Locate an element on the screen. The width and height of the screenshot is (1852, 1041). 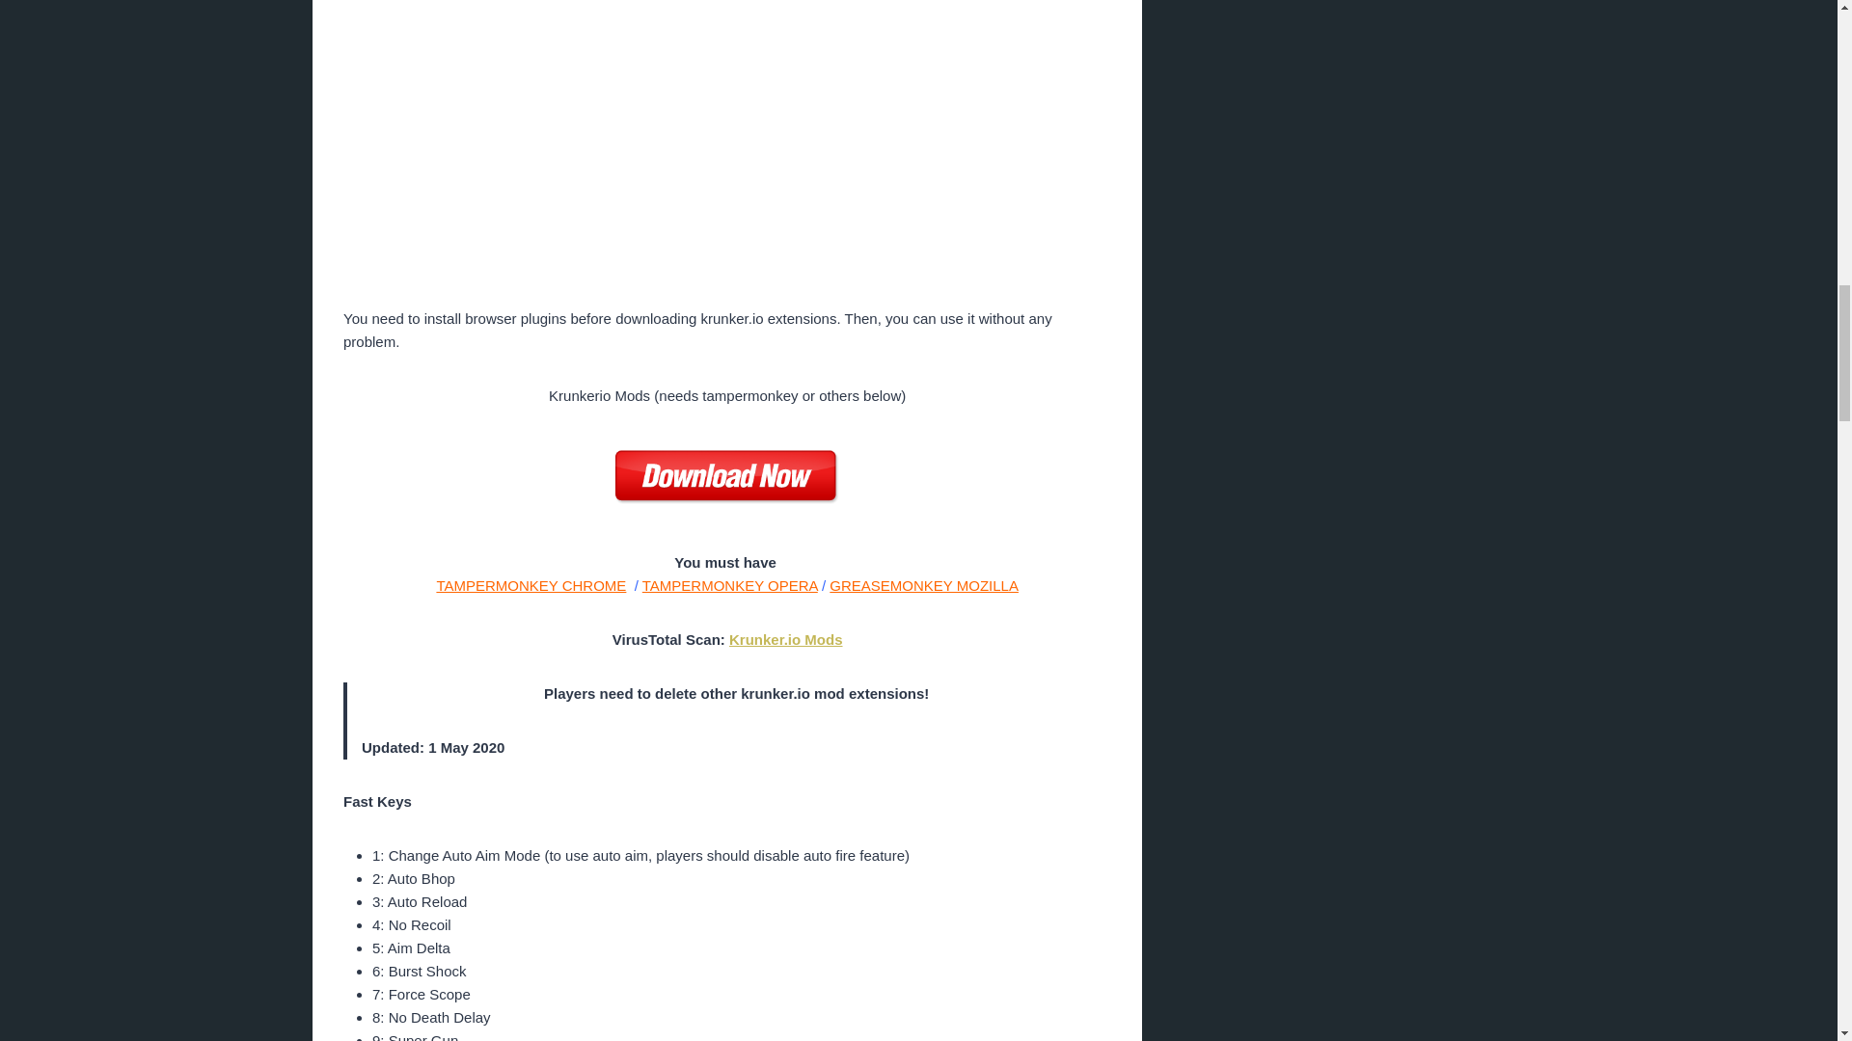
TAMPERMONKEY OPERA is located at coordinates (730, 585).